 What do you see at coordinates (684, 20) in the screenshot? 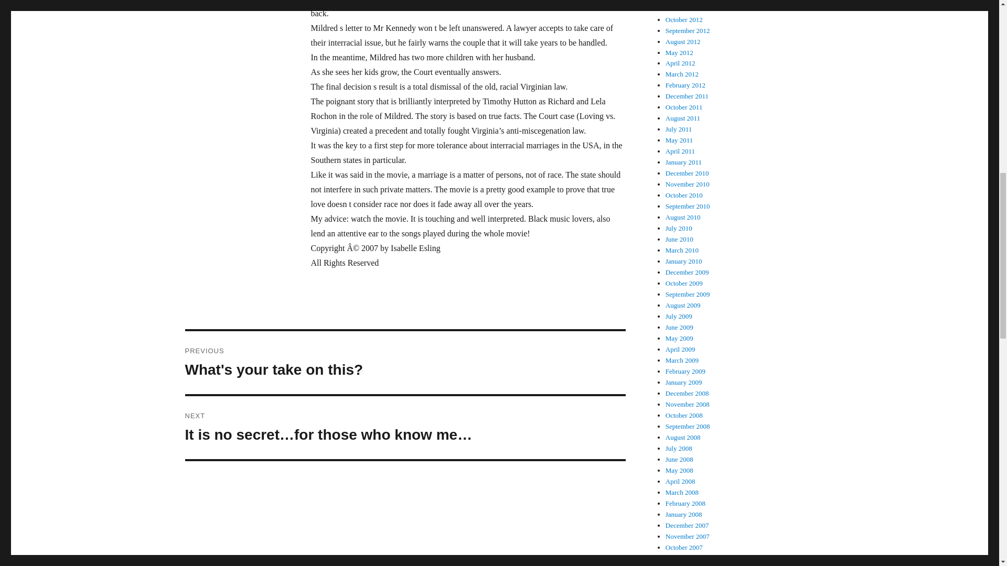
I see `October 2012` at bounding box center [684, 20].